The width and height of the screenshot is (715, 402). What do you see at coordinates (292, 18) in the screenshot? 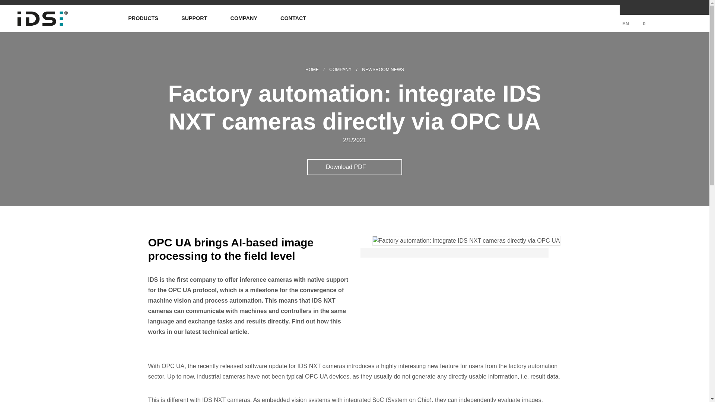
I see `CONTACT` at bounding box center [292, 18].